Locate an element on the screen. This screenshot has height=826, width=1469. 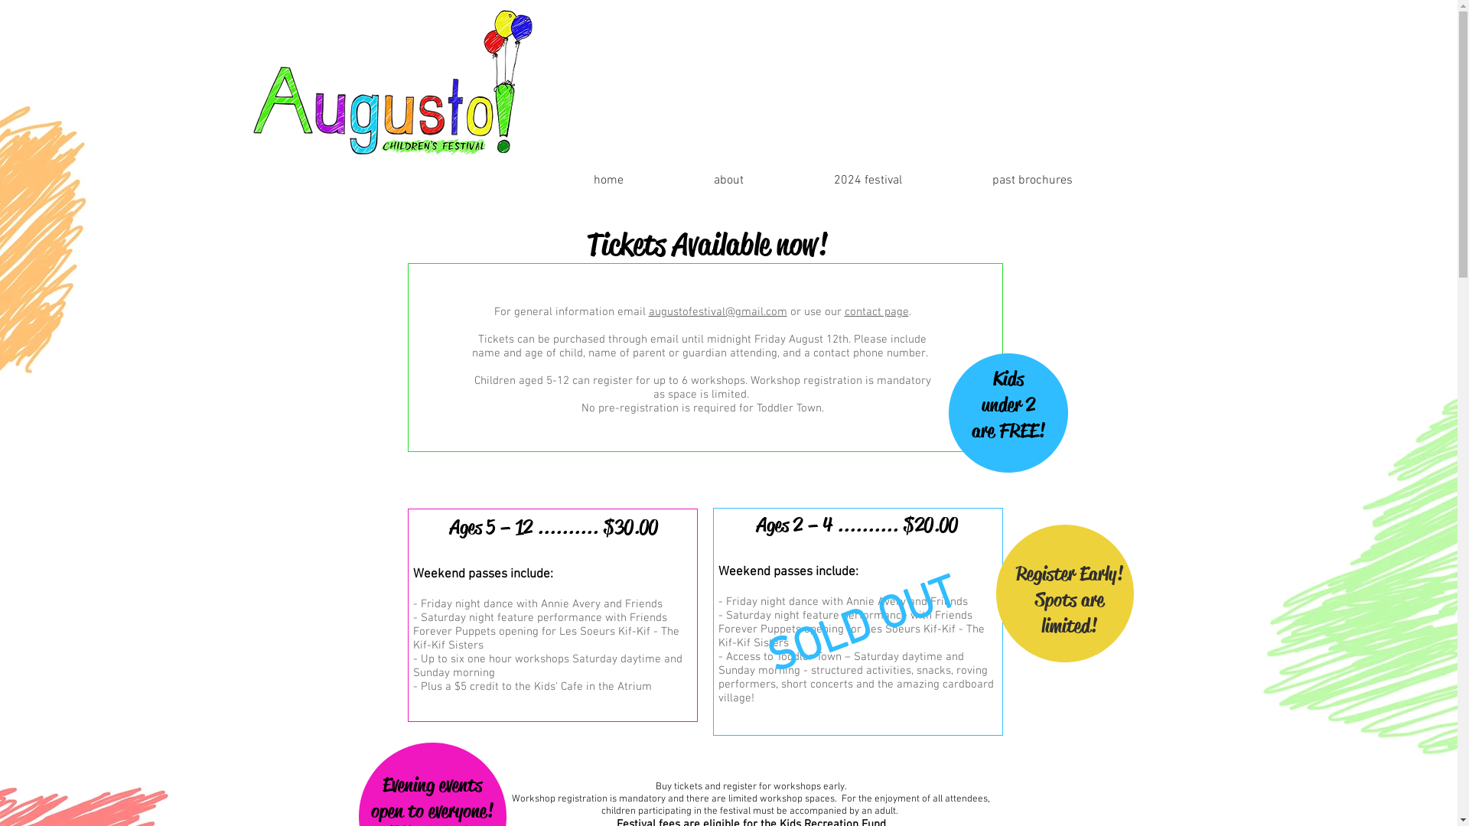
augustofestival@gmail.com is located at coordinates (718, 312).